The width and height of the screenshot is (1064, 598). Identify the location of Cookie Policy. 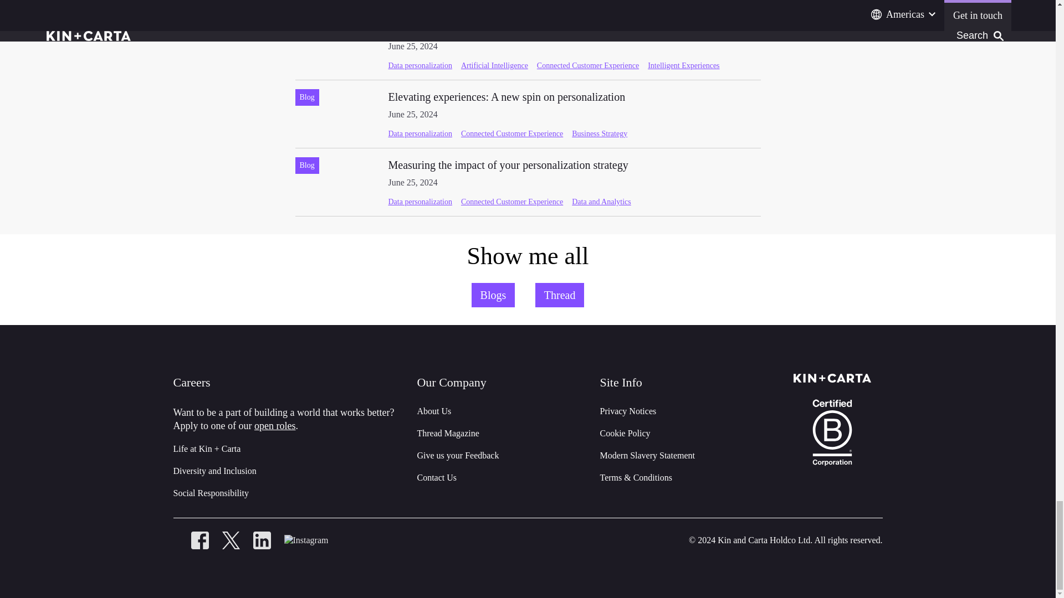
(625, 433).